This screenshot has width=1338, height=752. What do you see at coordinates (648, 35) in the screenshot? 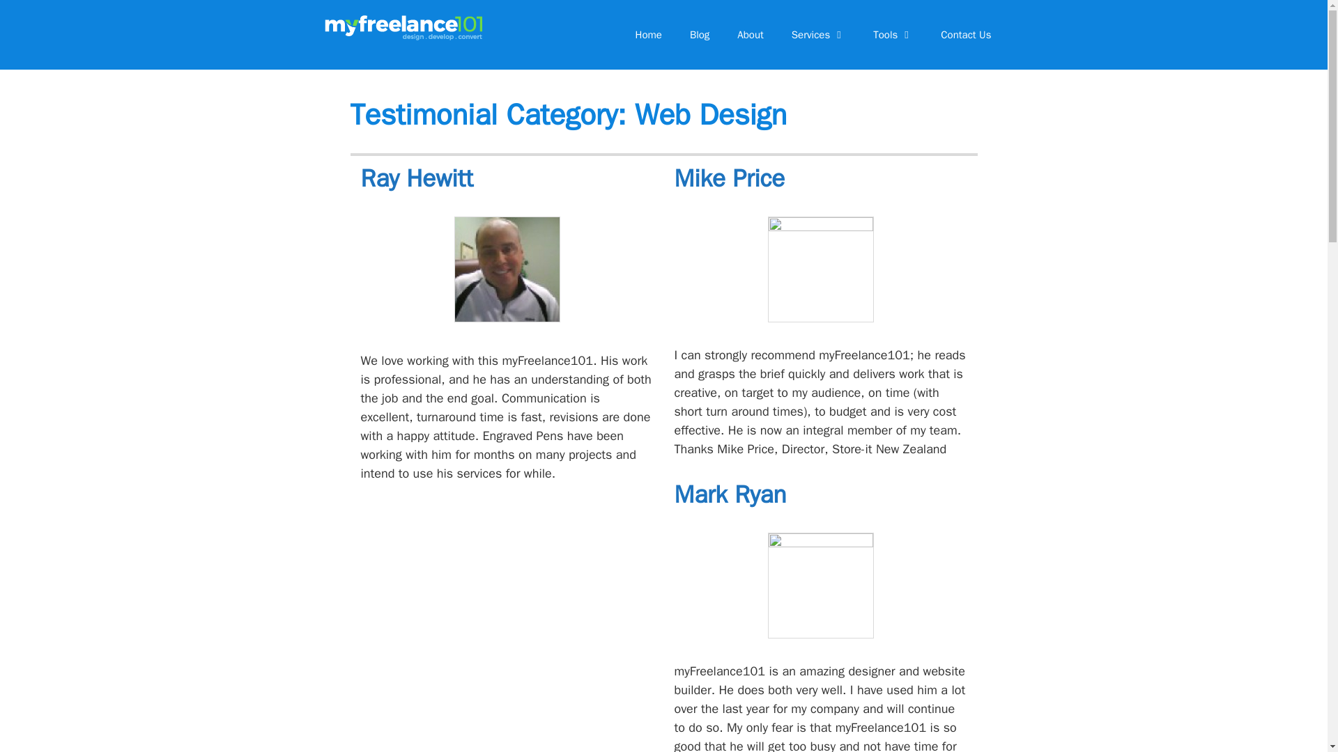
I see `Home` at bounding box center [648, 35].